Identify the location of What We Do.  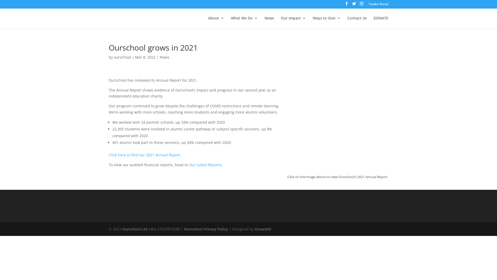
(244, 22).